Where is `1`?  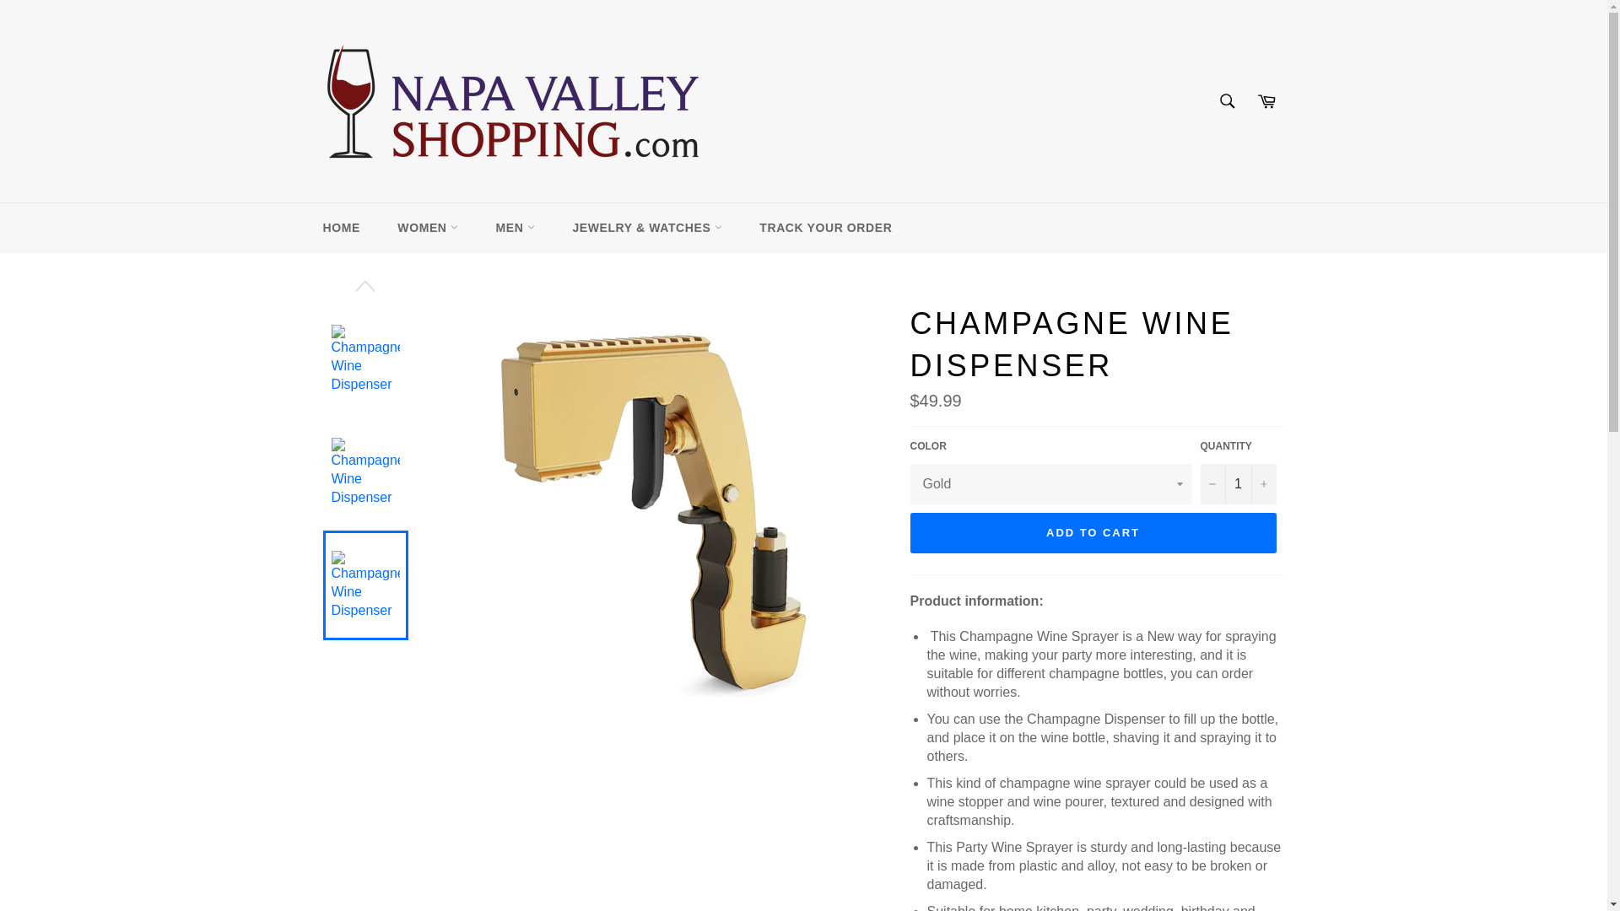 1 is located at coordinates (1238, 484).